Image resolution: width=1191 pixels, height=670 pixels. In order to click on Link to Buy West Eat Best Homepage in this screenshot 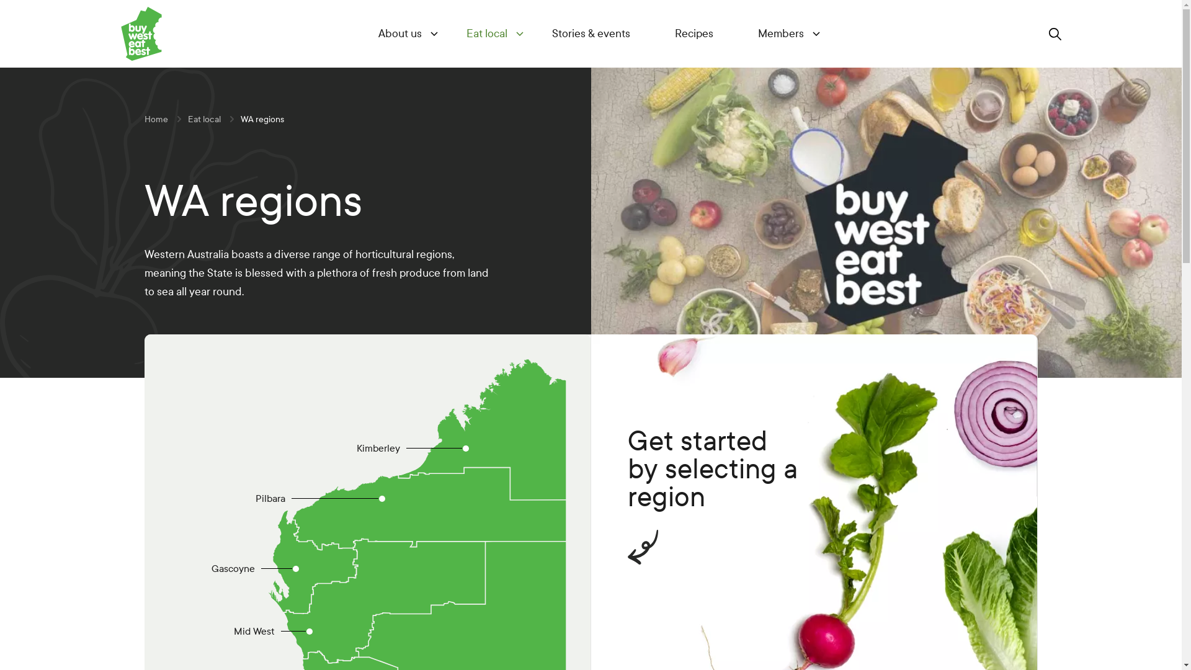, I will do `click(136, 33)`.